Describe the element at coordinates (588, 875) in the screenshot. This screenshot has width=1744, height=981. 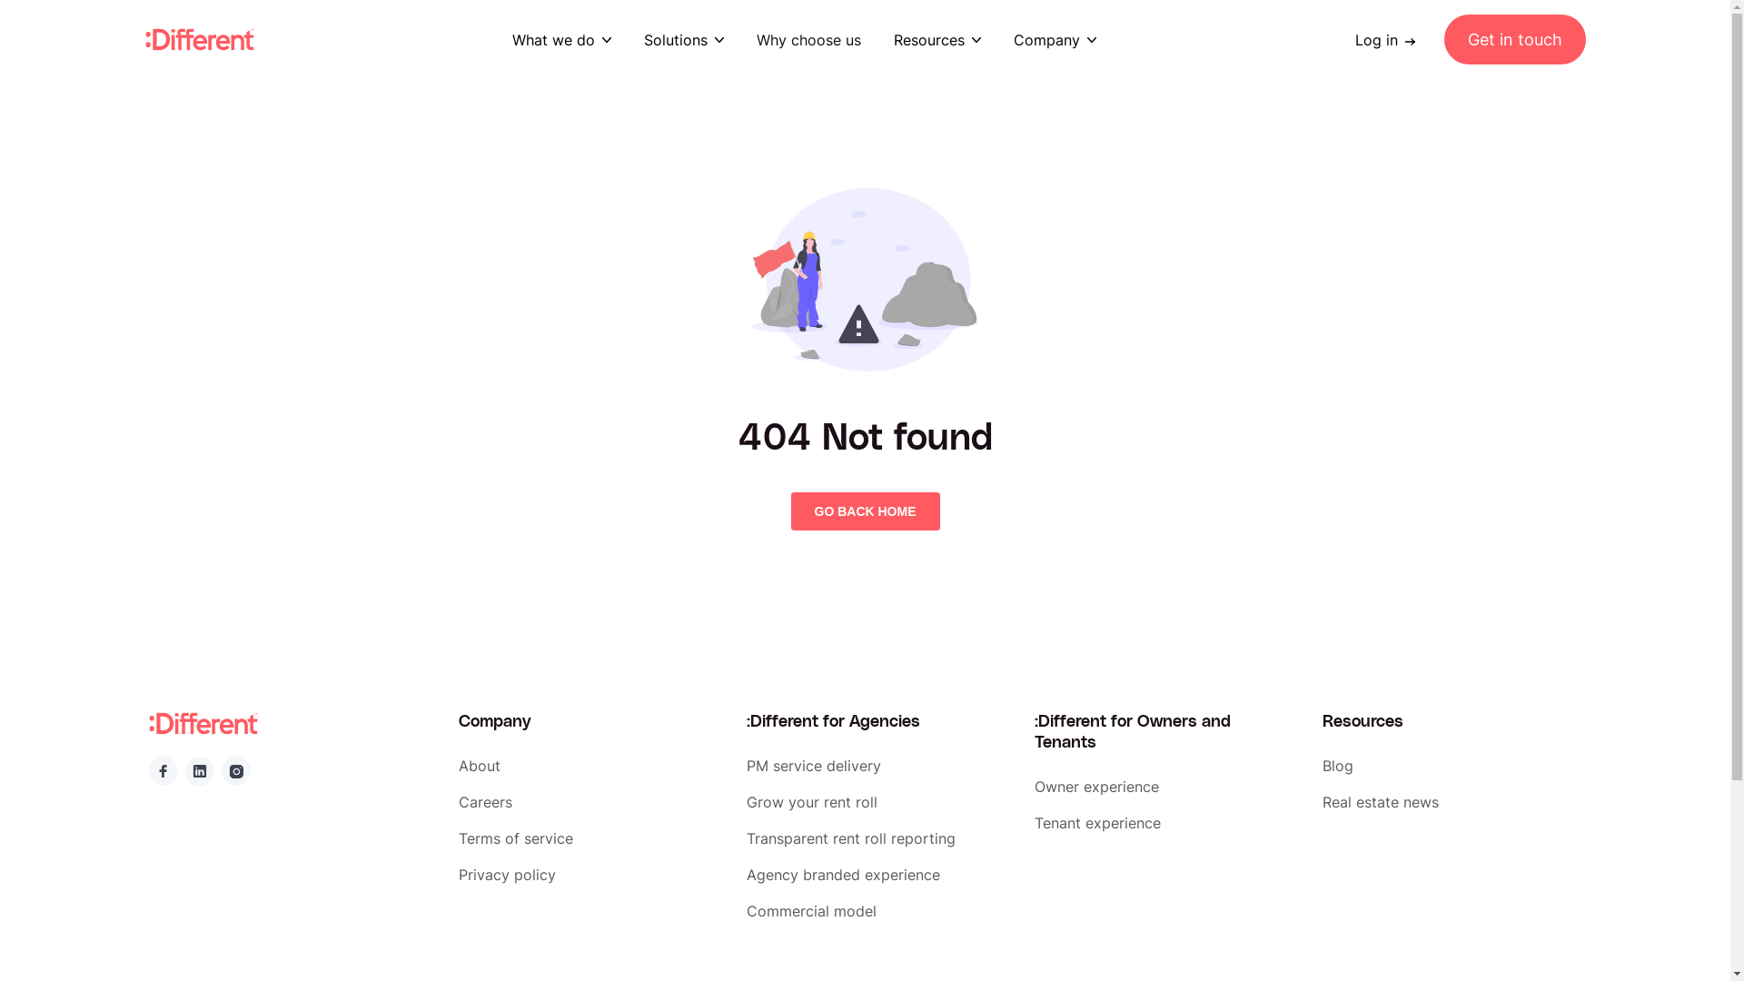
I see `Privacy policy` at that location.